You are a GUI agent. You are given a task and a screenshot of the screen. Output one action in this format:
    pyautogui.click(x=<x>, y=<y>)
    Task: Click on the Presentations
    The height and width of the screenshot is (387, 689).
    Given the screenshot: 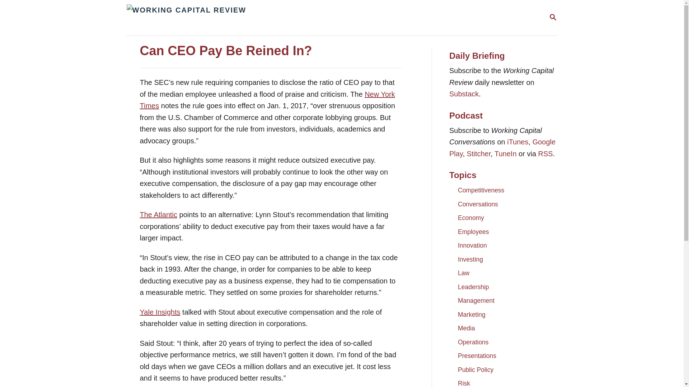 What is the action you would take?
    pyautogui.click(x=477, y=355)
    